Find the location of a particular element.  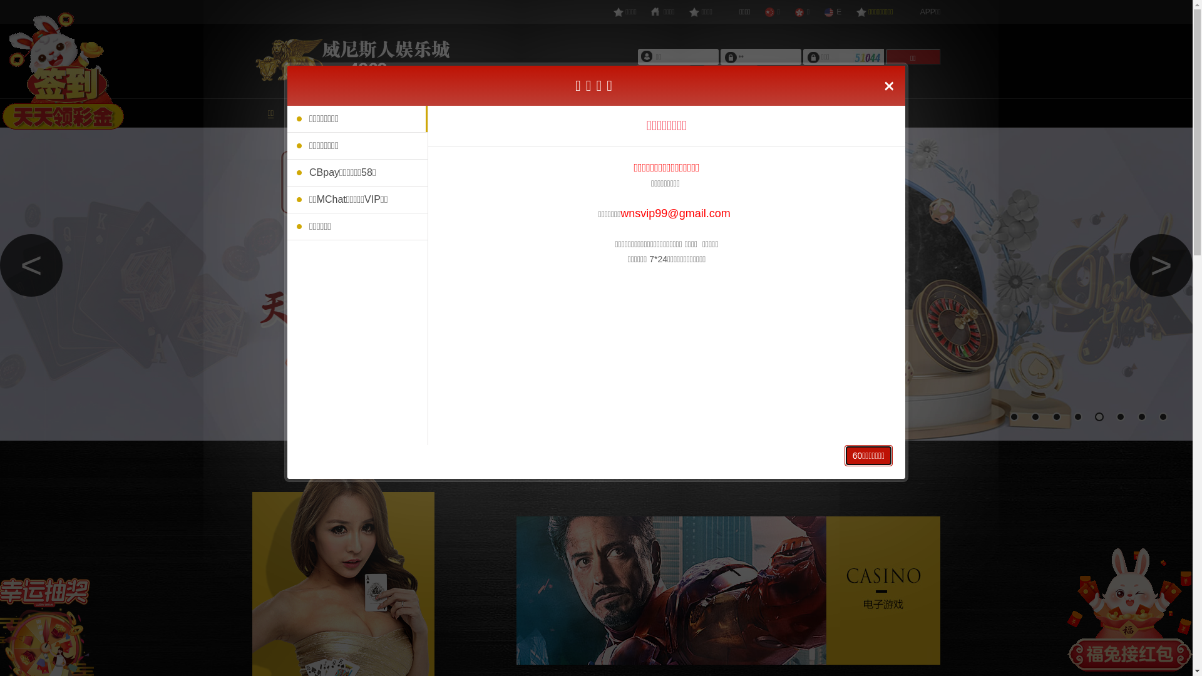

E is located at coordinates (833, 12).